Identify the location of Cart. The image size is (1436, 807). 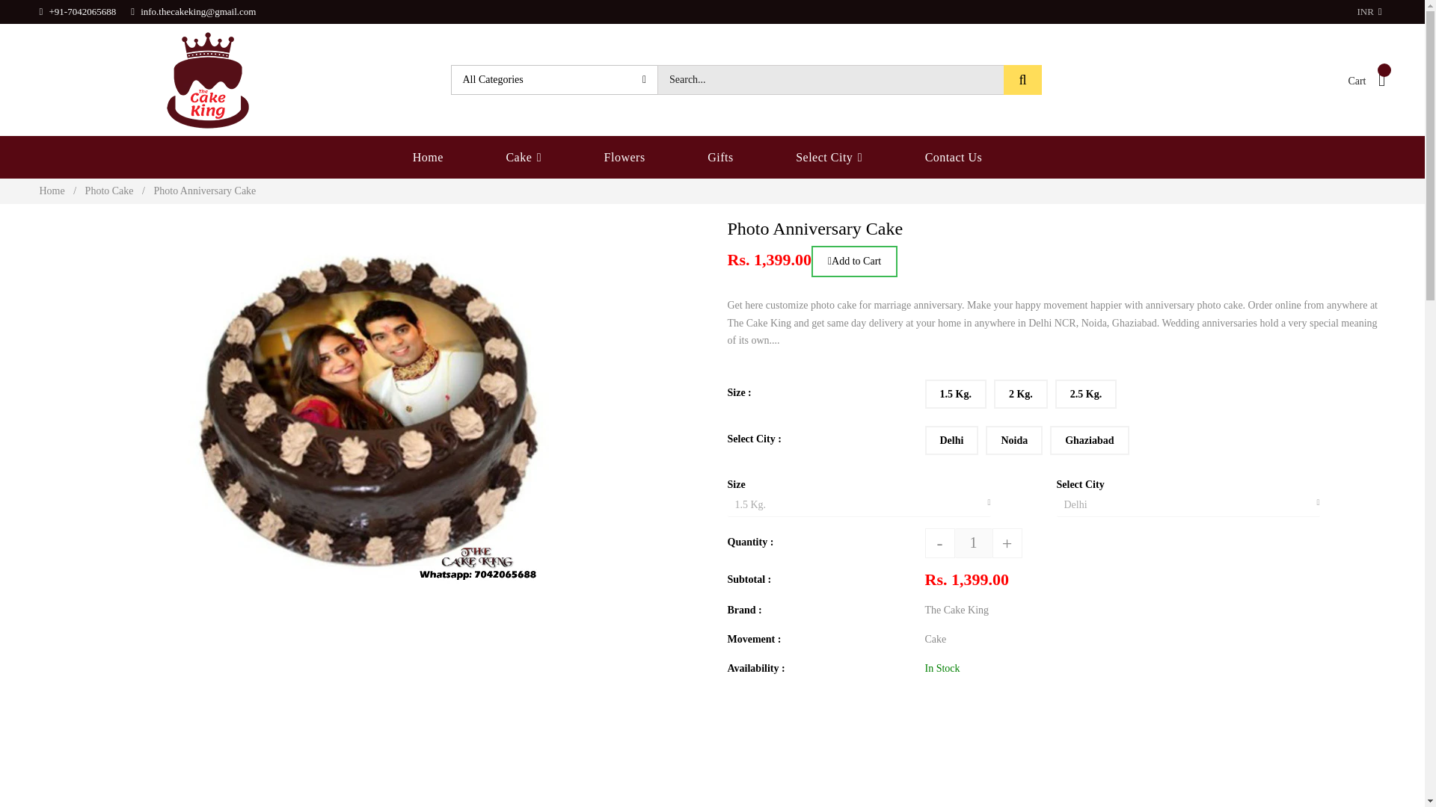
(1366, 79).